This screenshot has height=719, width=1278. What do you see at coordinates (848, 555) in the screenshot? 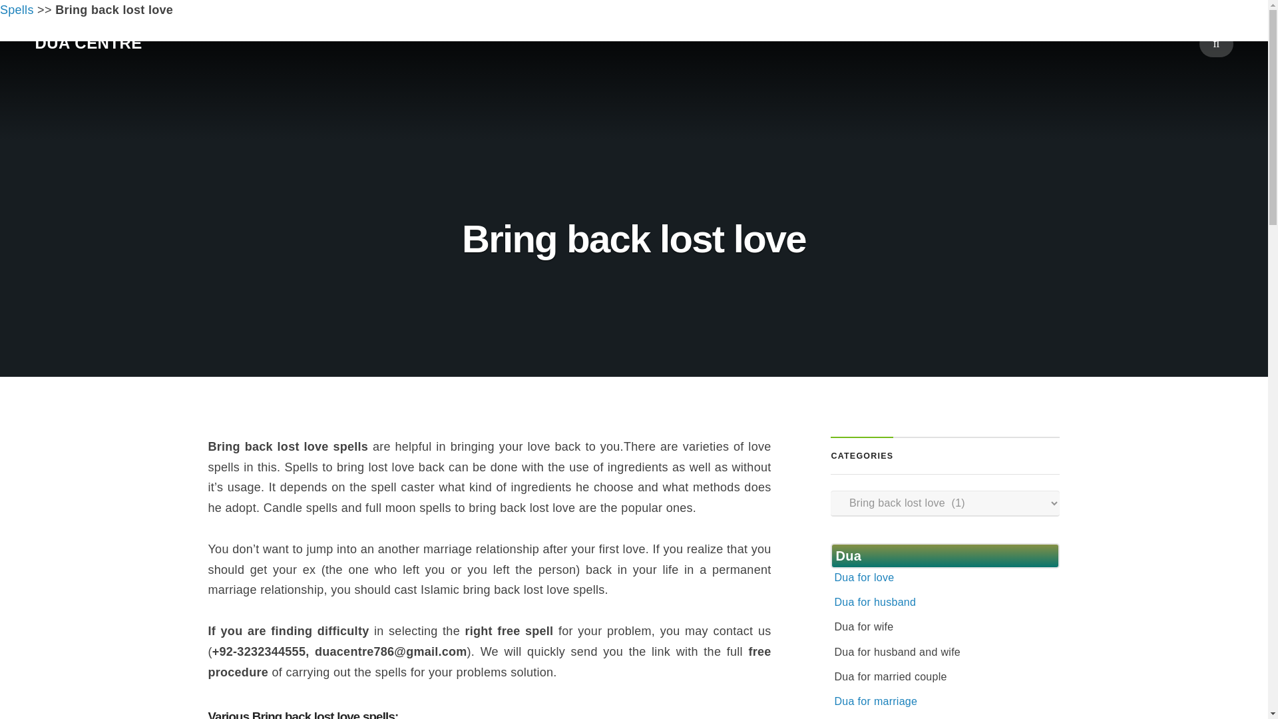
I see `Dua` at bounding box center [848, 555].